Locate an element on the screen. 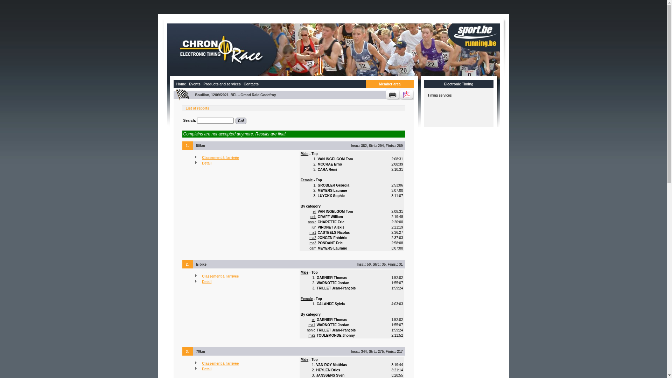 This screenshot has width=672, height=378. ma1 is located at coordinates (313, 232).